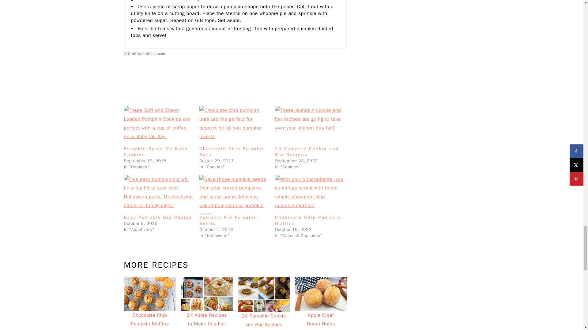 The height and width of the screenshot is (330, 588). I want to click on 24 Pumpkin Cookie and Bar Recipes, so click(310, 126).